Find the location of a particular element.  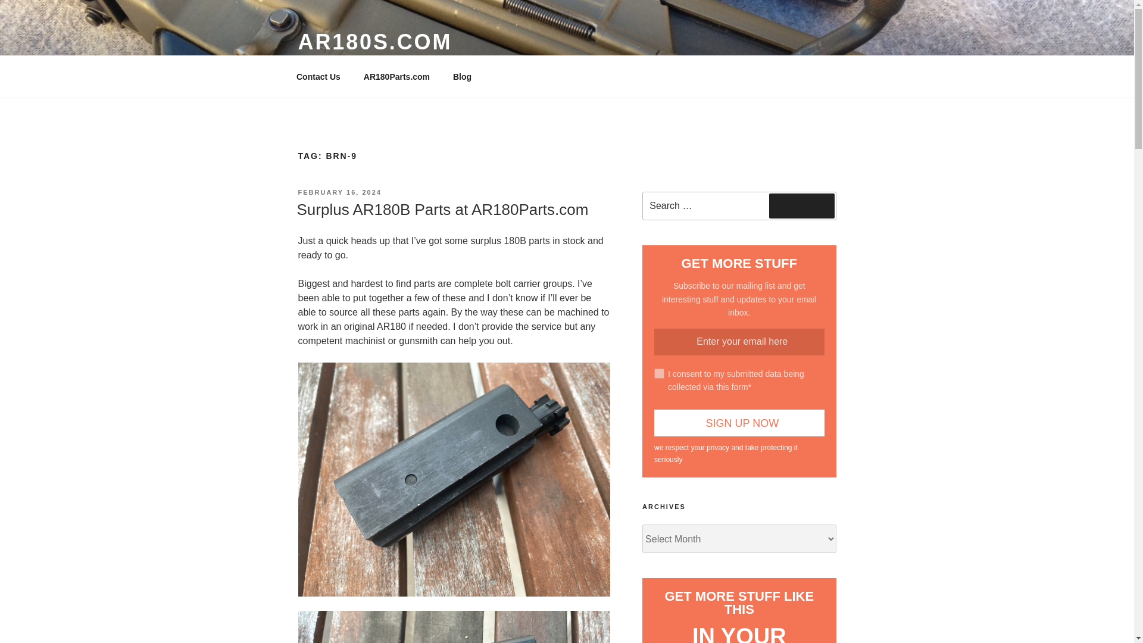

AR180S.COM is located at coordinates (374, 42).